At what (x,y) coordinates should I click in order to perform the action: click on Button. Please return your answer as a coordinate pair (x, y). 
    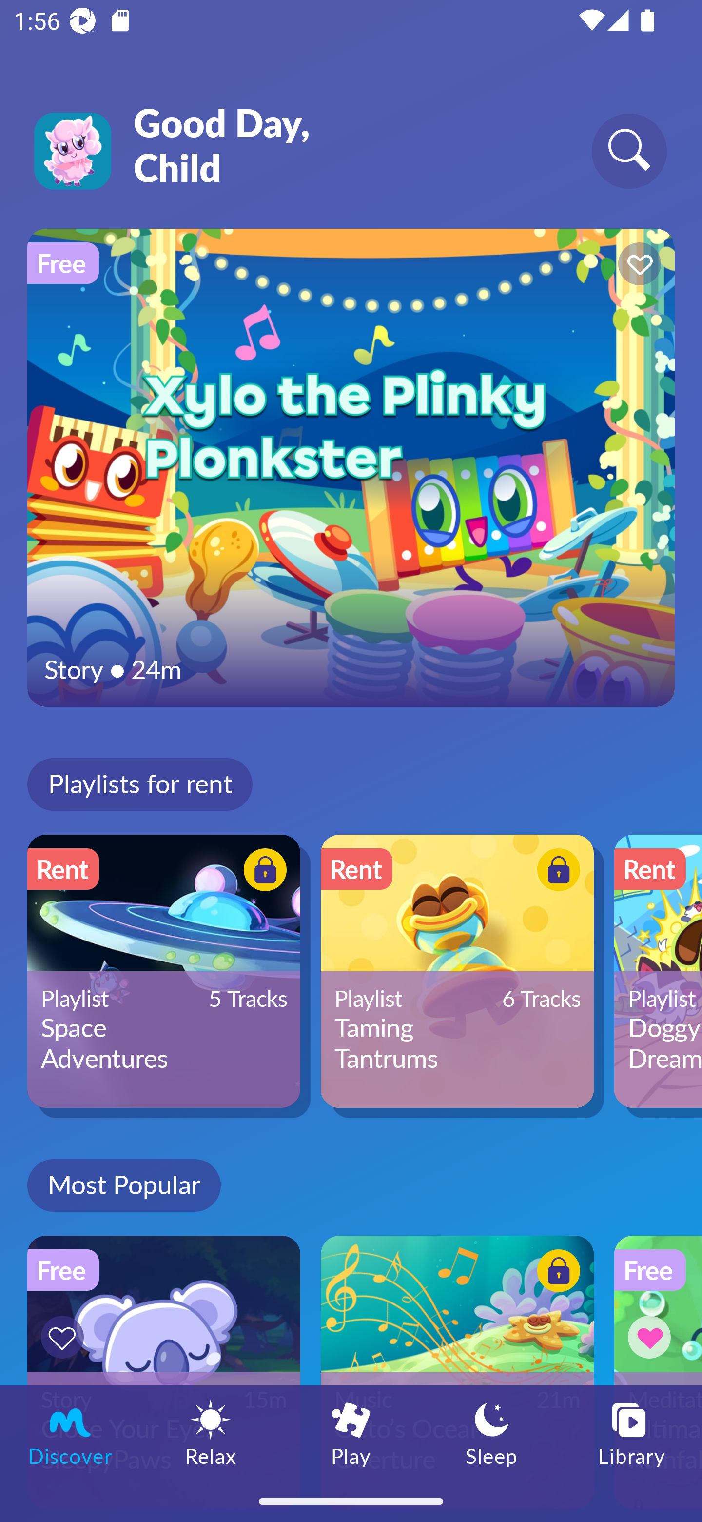
    Looking at the image, I should click on (262, 872).